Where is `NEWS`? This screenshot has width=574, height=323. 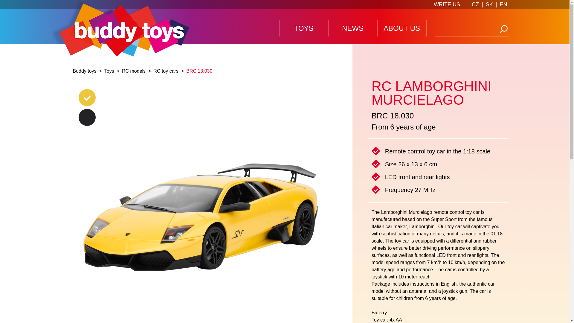 NEWS is located at coordinates (353, 28).